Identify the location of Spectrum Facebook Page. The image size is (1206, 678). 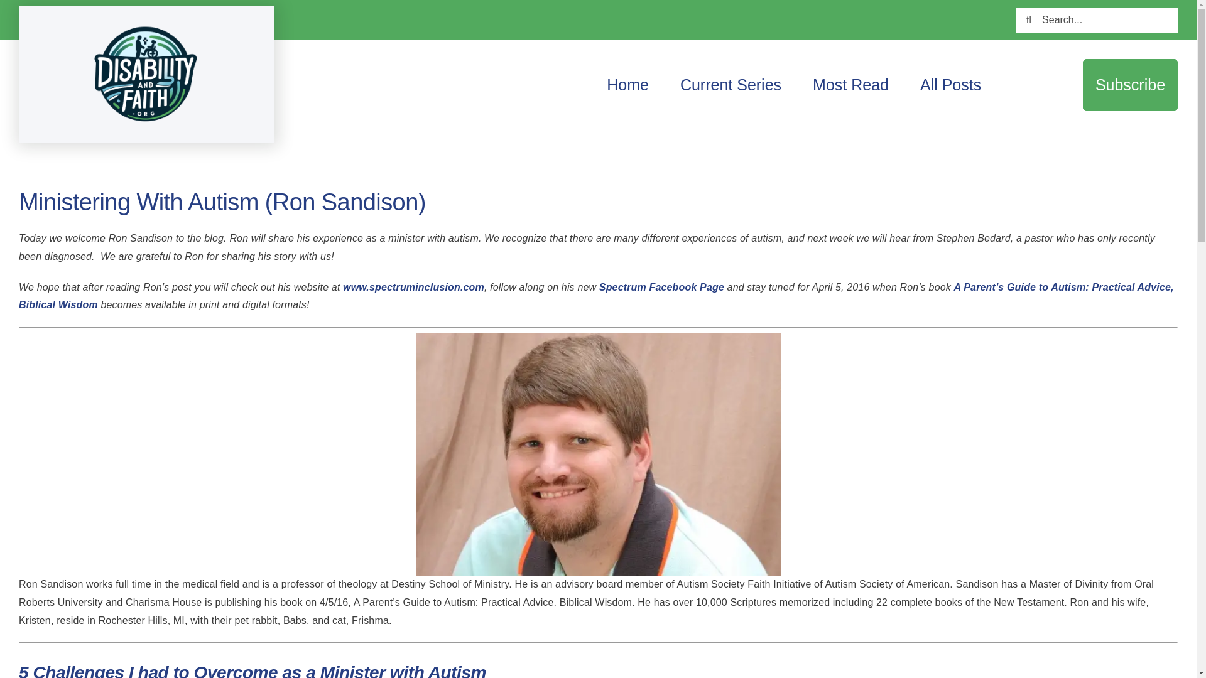
(662, 287).